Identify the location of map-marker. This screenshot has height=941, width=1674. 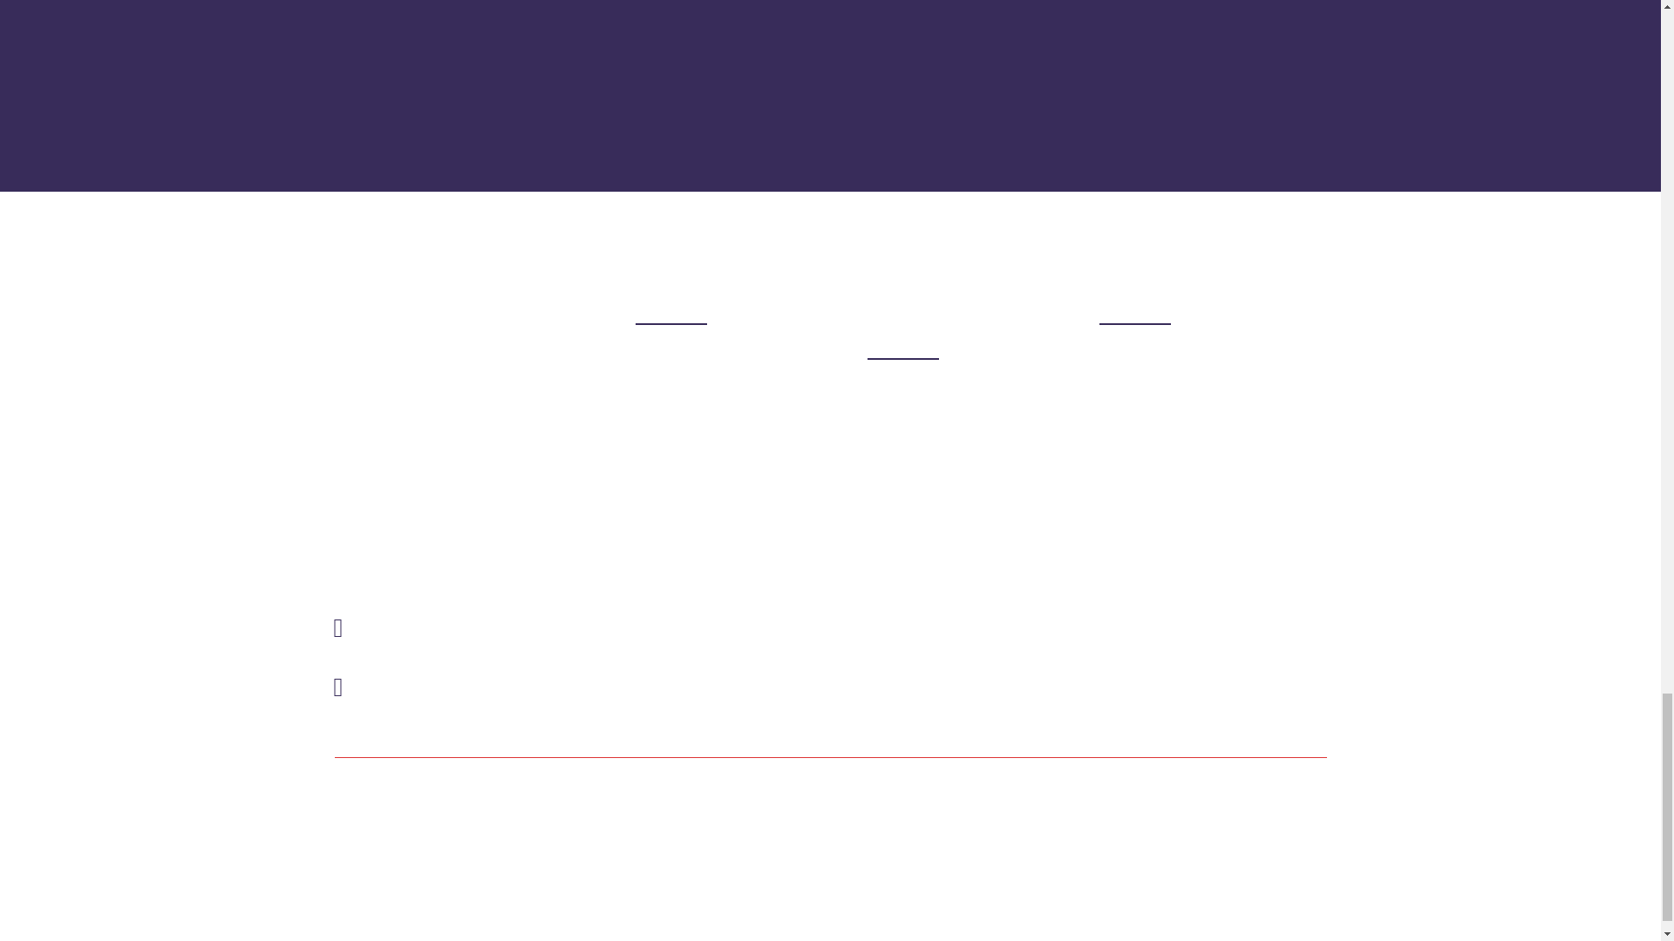
(338, 627).